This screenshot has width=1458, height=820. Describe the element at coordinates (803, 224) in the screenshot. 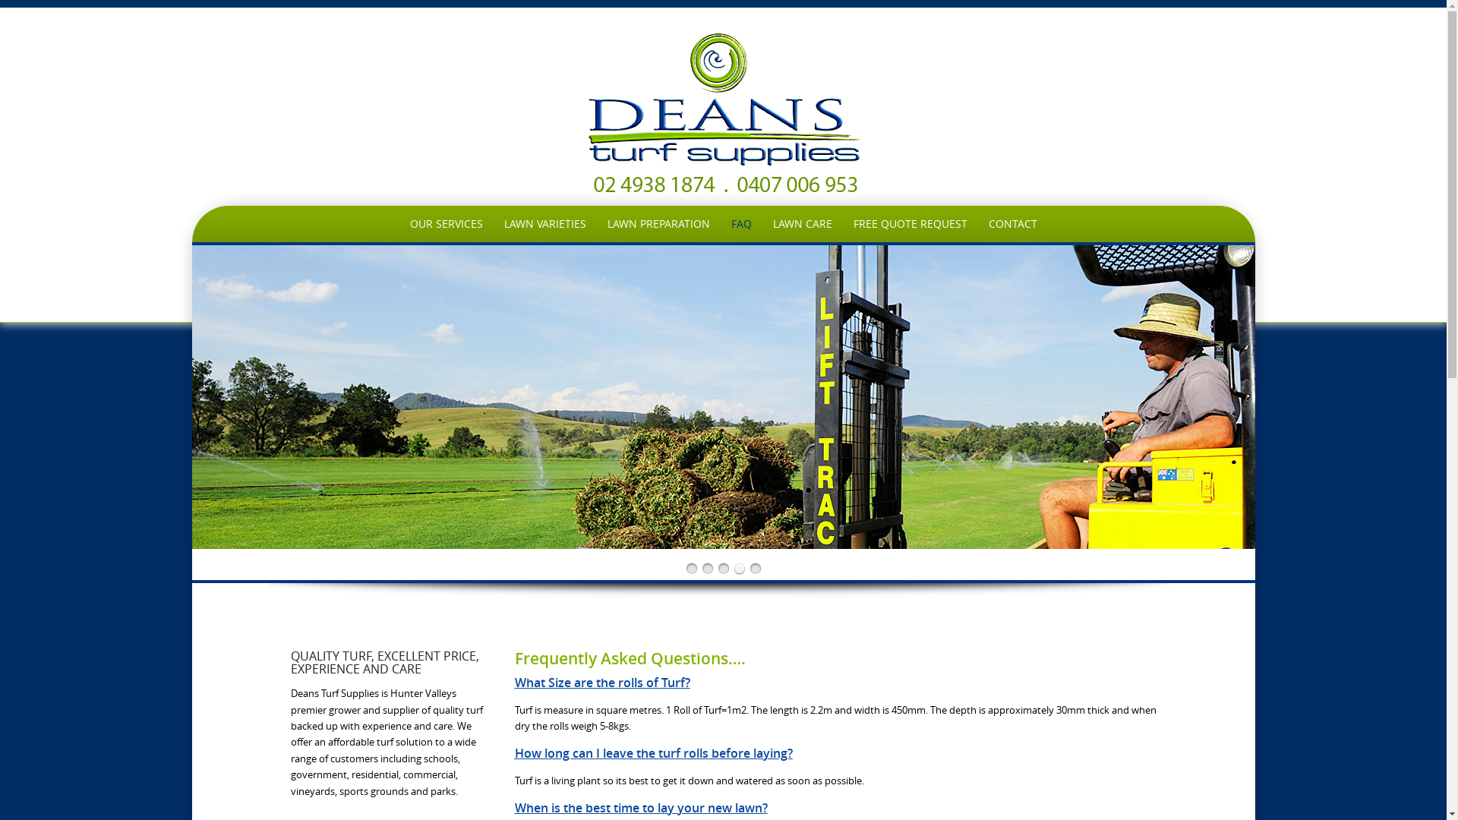

I see `LAWN CARE` at that location.